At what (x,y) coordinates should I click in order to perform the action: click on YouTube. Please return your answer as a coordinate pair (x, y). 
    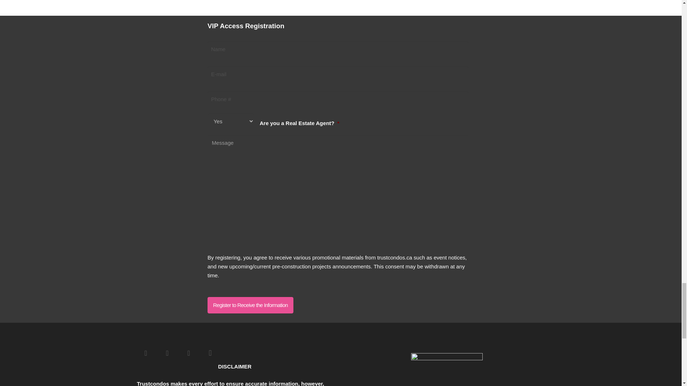
    Looking at the image, I should click on (188, 353).